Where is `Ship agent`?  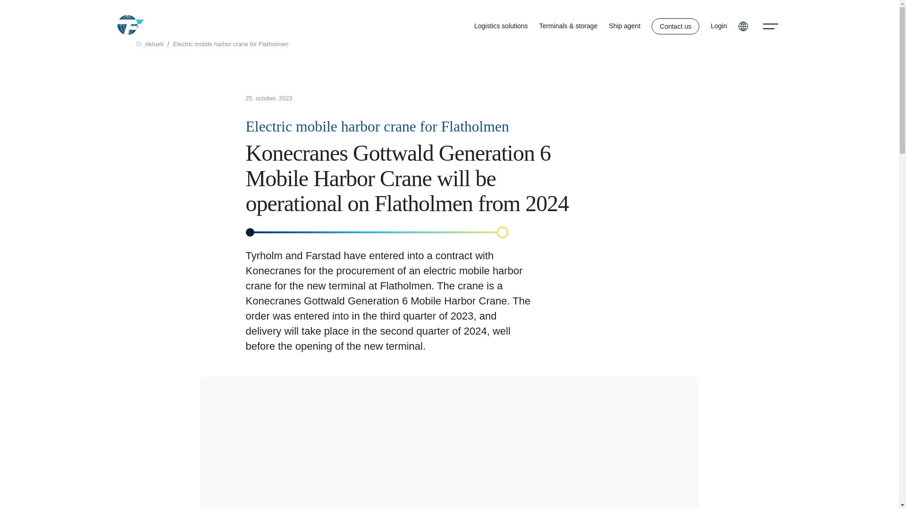 Ship agent is located at coordinates (625, 26).